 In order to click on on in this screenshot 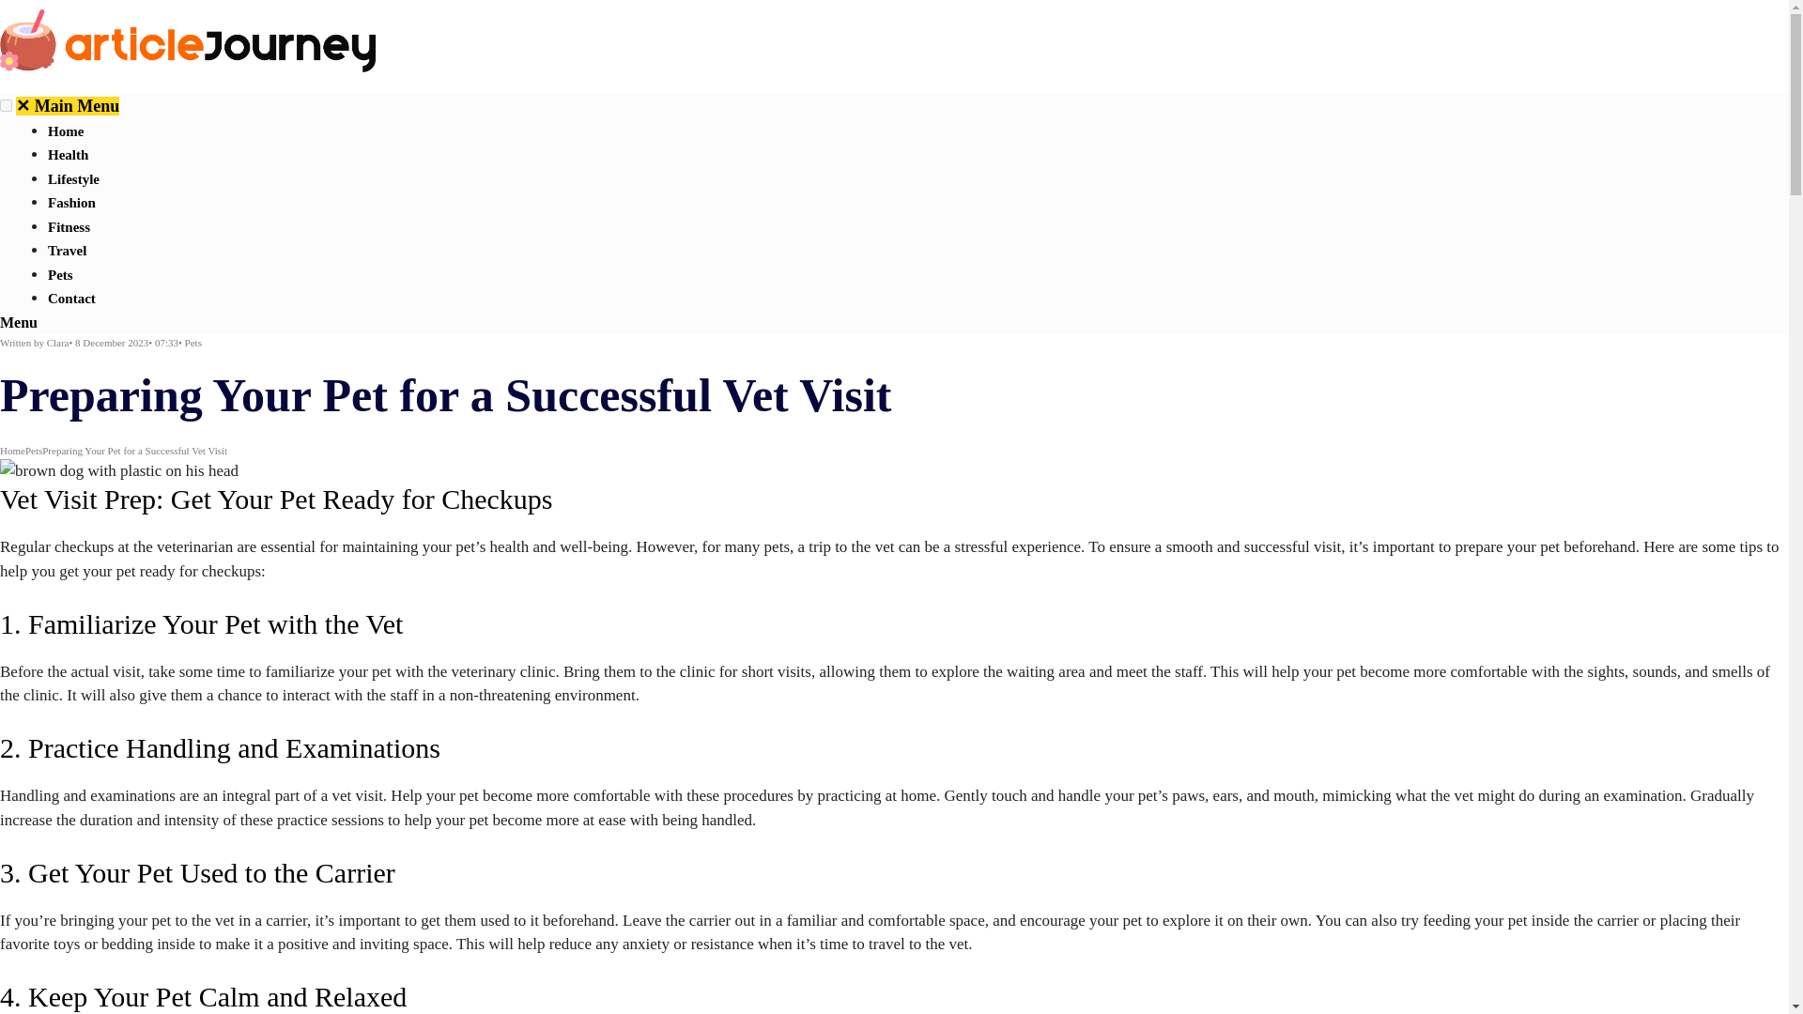, I will do `click(6, 105)`.